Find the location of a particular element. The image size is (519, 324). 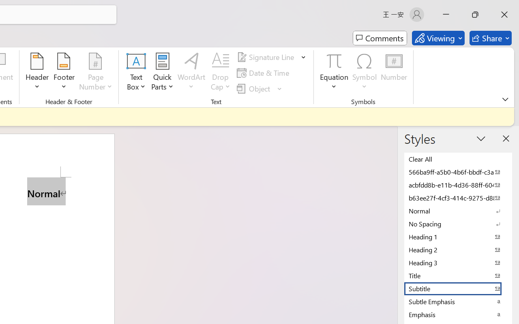

Text Box is located at coordinates (136, 73).